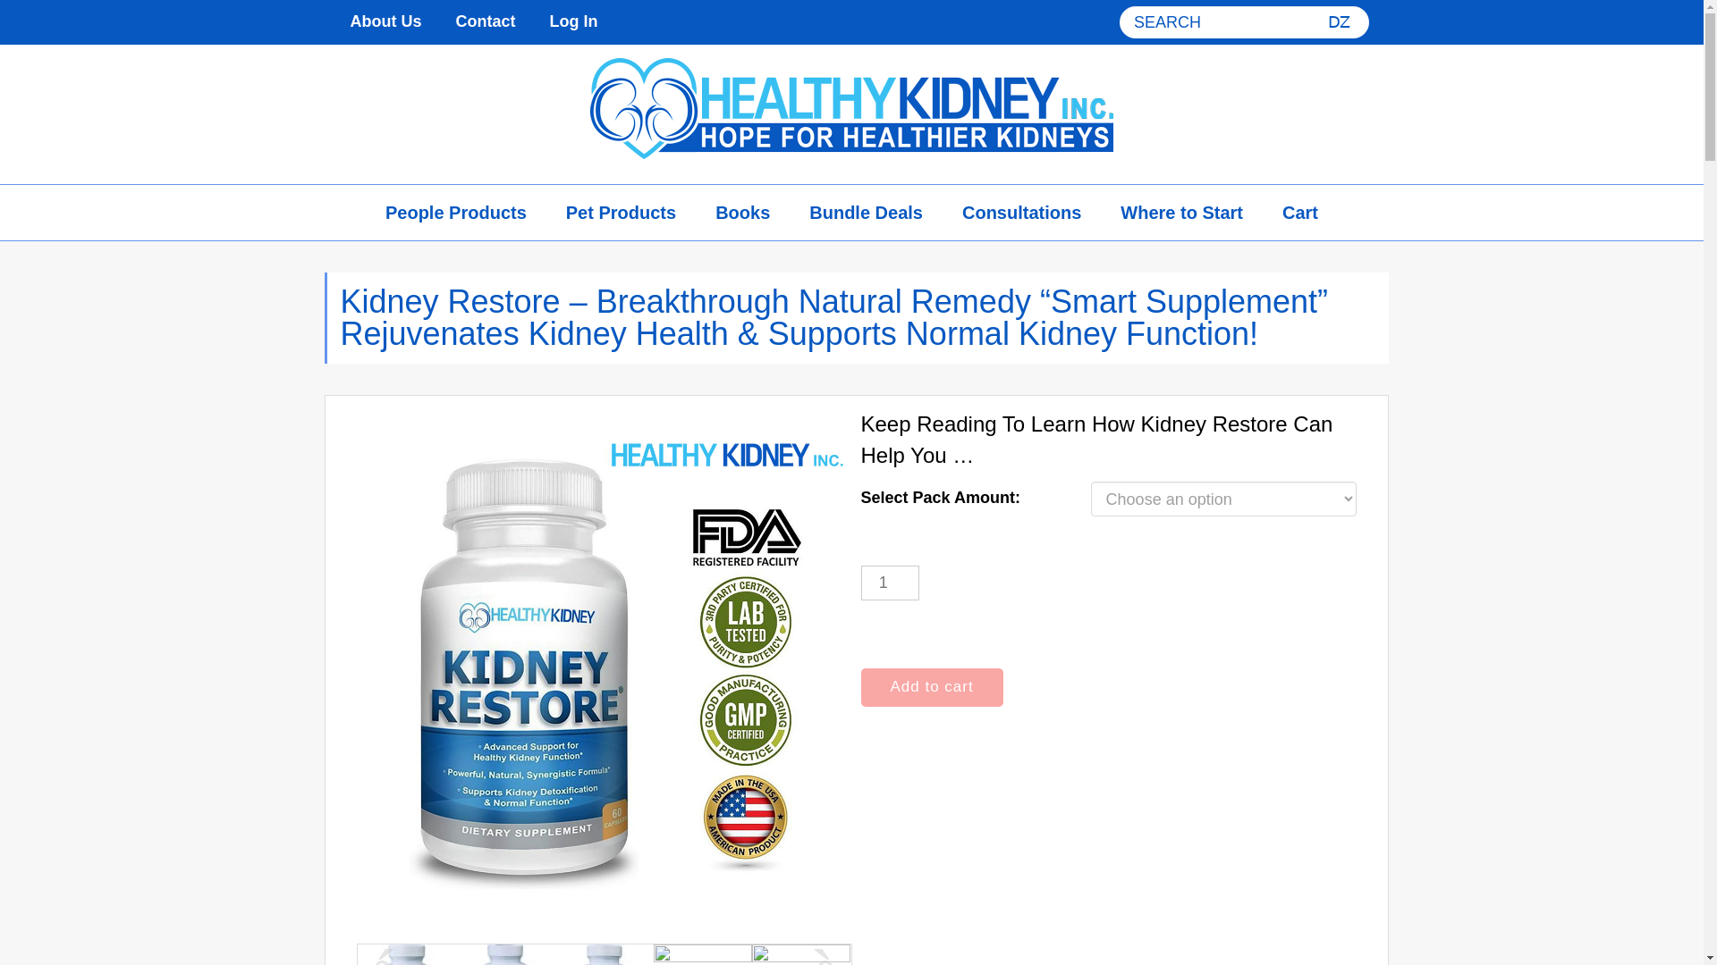 This screenshot has width=1717, height=965. Describe the element at coordinates (603, 954) in the screenshot. I see `kidney-restore-04c` at that location.